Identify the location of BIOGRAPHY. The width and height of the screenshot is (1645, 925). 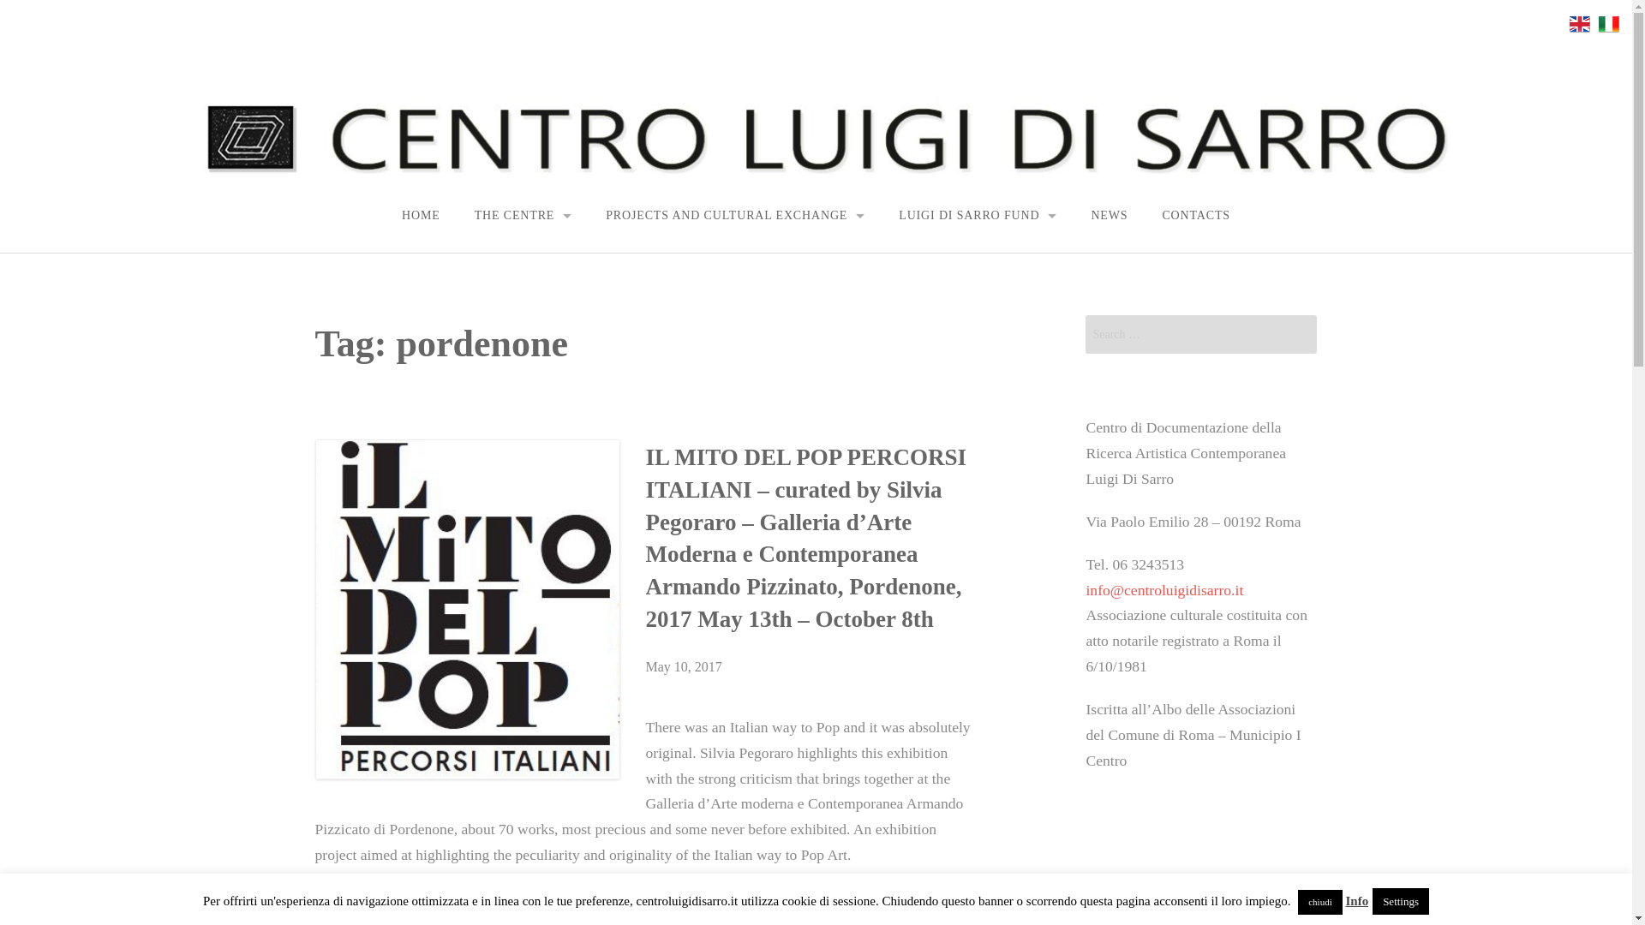
(977, 261).